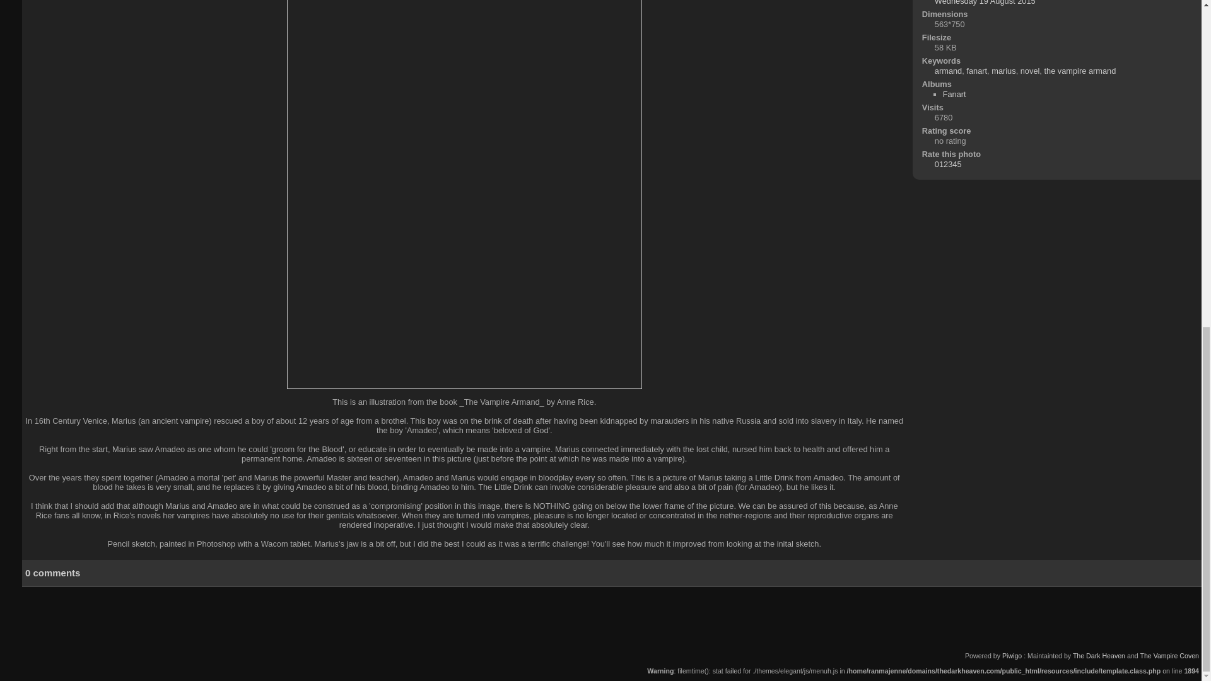 The image size is (1211, 681). What do you see at coordinates (950, 164) in the screenshot?
I see `3` at bounding box center [950, 164].